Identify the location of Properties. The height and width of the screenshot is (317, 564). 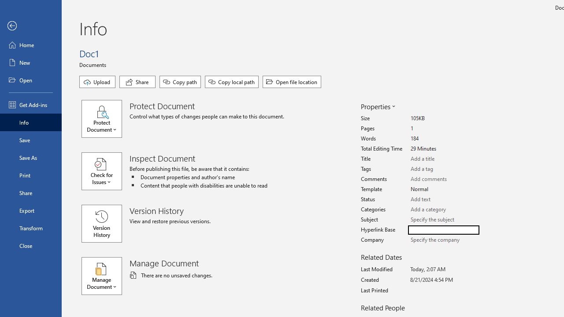
(377, 107).